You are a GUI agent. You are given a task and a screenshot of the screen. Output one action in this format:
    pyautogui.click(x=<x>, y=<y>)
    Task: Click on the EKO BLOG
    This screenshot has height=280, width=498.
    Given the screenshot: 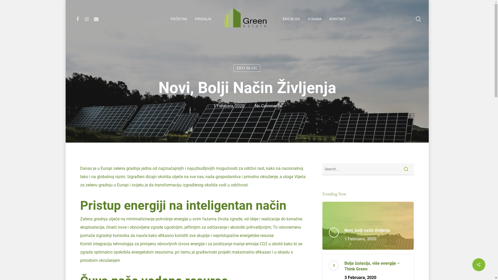 What is the action you would take?
    pyautogui.click(x=247, y=68)
    